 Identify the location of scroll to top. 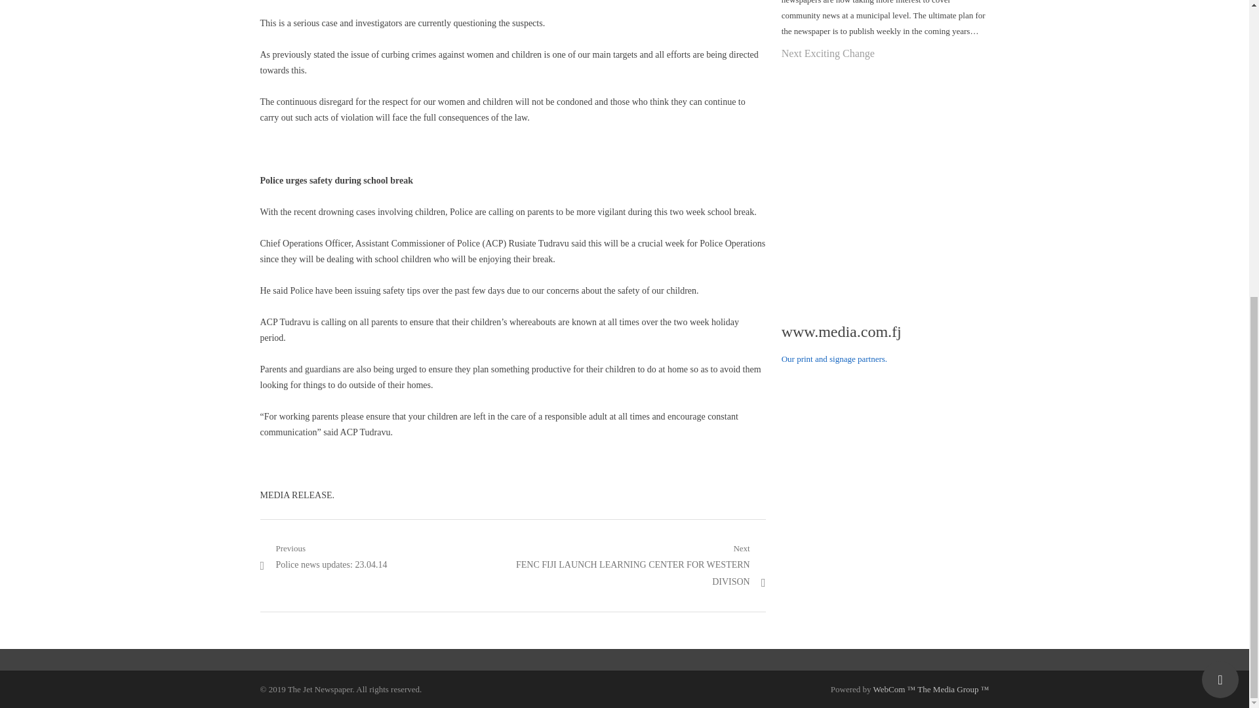
(1220, 172).